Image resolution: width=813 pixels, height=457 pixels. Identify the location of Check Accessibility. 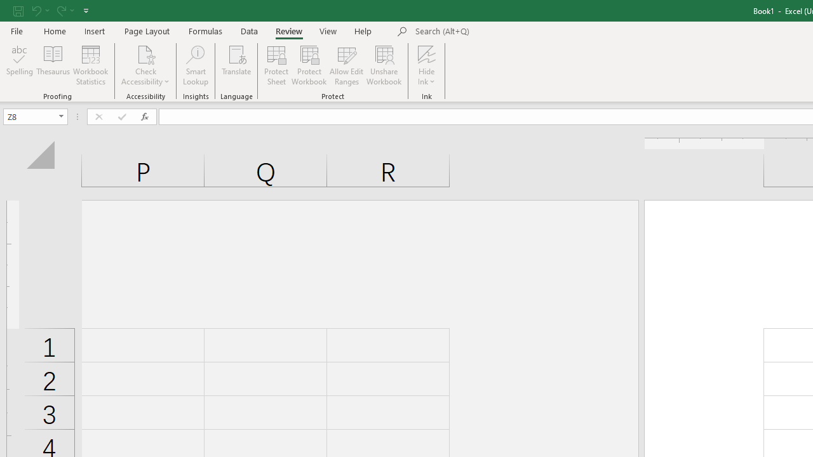
(146, 65).